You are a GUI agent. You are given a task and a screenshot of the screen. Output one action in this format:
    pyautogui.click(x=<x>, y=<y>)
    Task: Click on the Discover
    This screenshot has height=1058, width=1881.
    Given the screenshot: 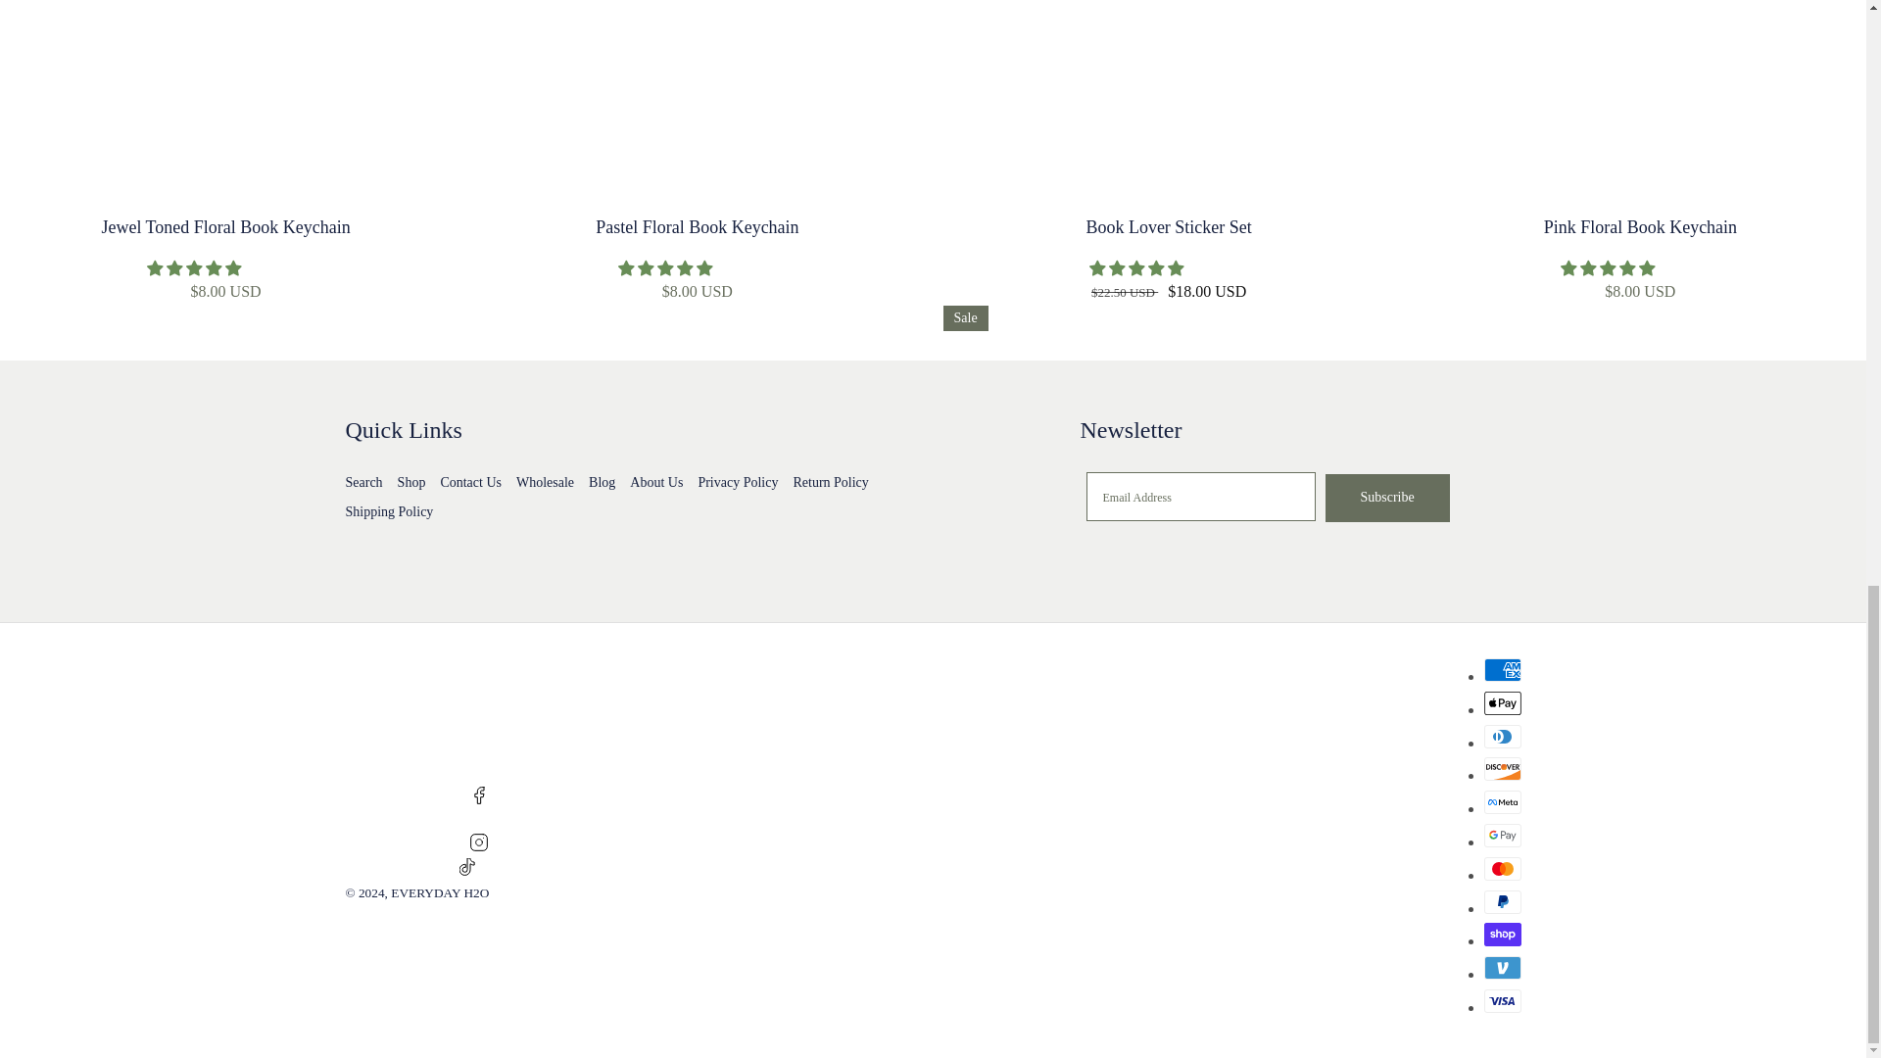 What is the action you would take?
    pyautogui.click(x=1501, y=769)
    